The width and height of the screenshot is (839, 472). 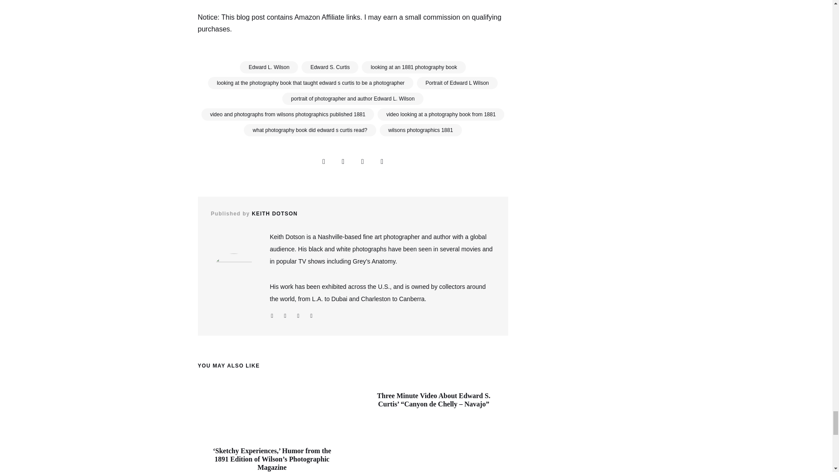 What do you see at coordinates (343, 161) in the screenshot?
I see `Facebook` at bounding box center [343, 161].